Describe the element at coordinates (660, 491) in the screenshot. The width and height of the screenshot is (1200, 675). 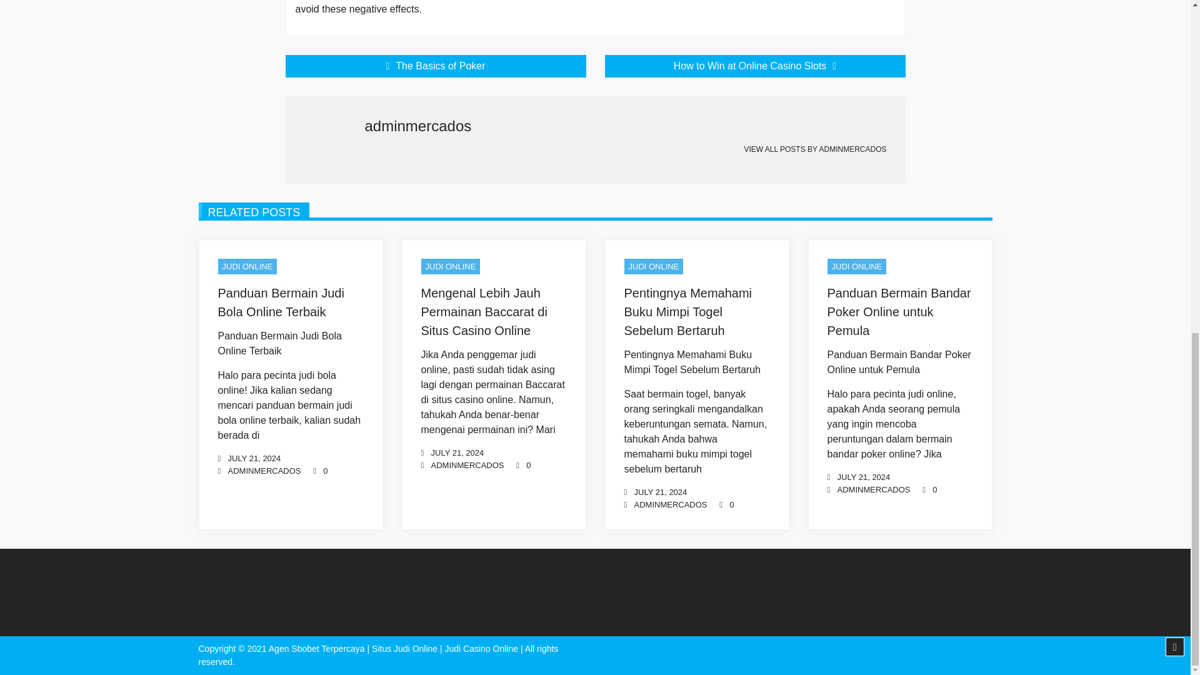
I see `JULY 21, 2024` at that location.